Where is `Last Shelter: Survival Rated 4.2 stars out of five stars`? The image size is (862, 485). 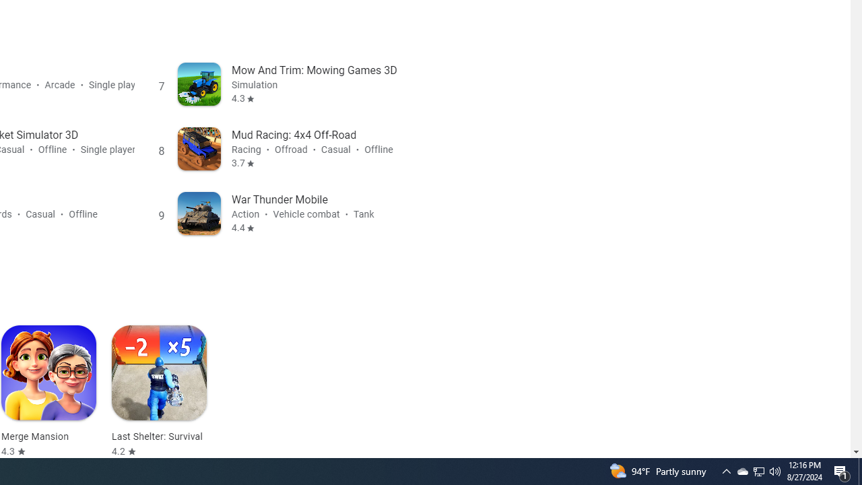 Last Shelter: Survival Rated 4.2 stars out of five stars is located at coordinates (159, 391).